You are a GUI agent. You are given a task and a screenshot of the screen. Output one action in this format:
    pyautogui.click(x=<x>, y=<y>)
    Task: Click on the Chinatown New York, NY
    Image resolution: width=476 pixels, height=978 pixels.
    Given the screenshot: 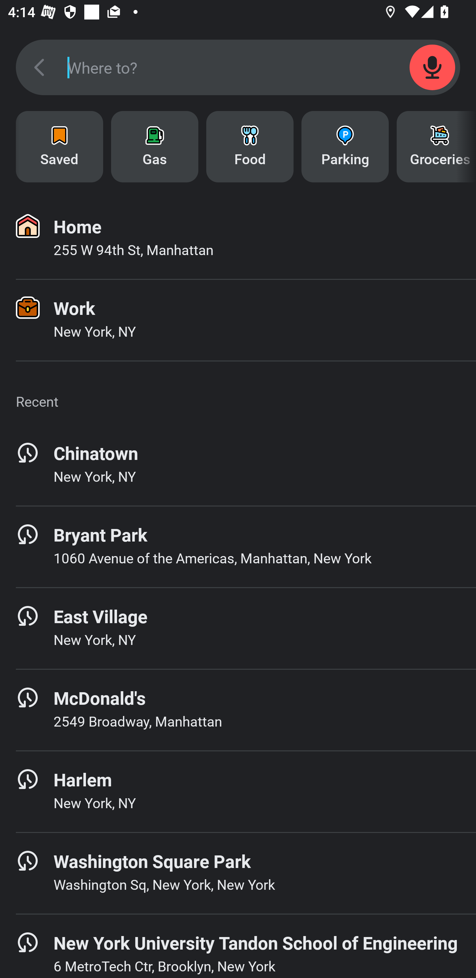 What is the action you would take?
    pyautogui.click(x=238, y=465)
    